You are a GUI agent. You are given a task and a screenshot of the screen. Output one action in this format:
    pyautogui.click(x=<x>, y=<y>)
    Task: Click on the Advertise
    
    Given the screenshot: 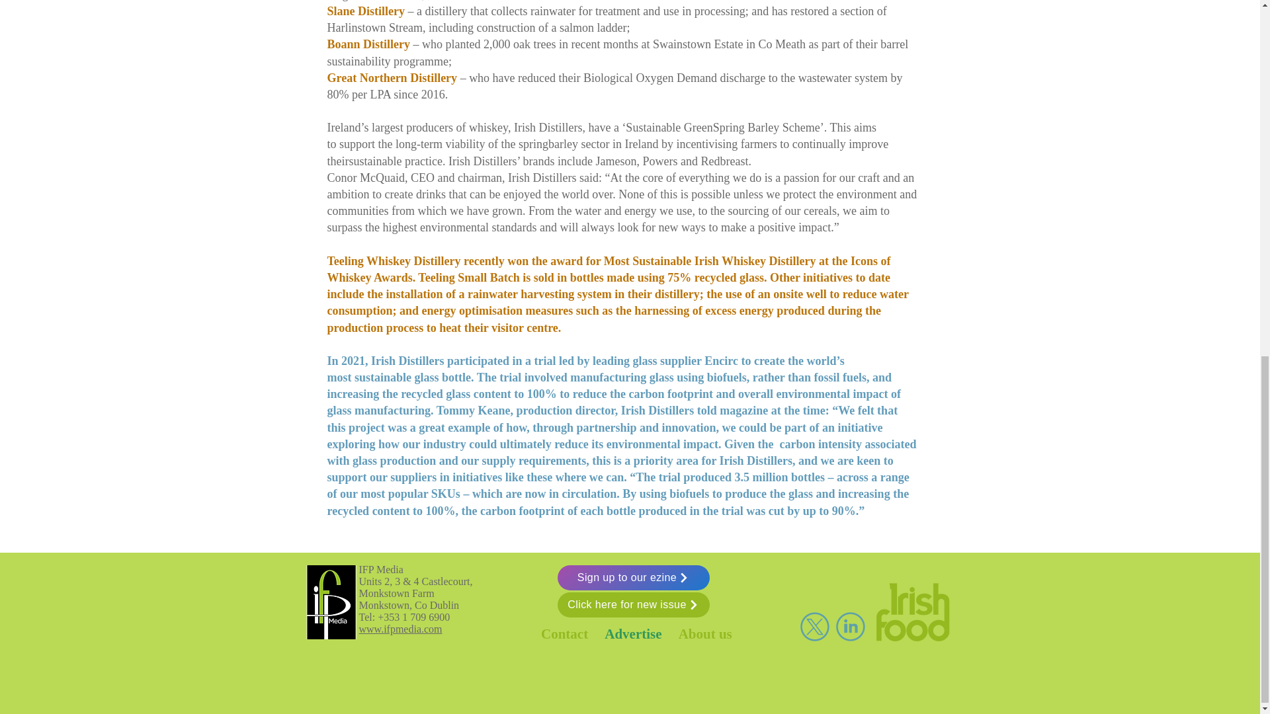 What is the action you would take?
    pyautogui.click(x=632, y=633)
    